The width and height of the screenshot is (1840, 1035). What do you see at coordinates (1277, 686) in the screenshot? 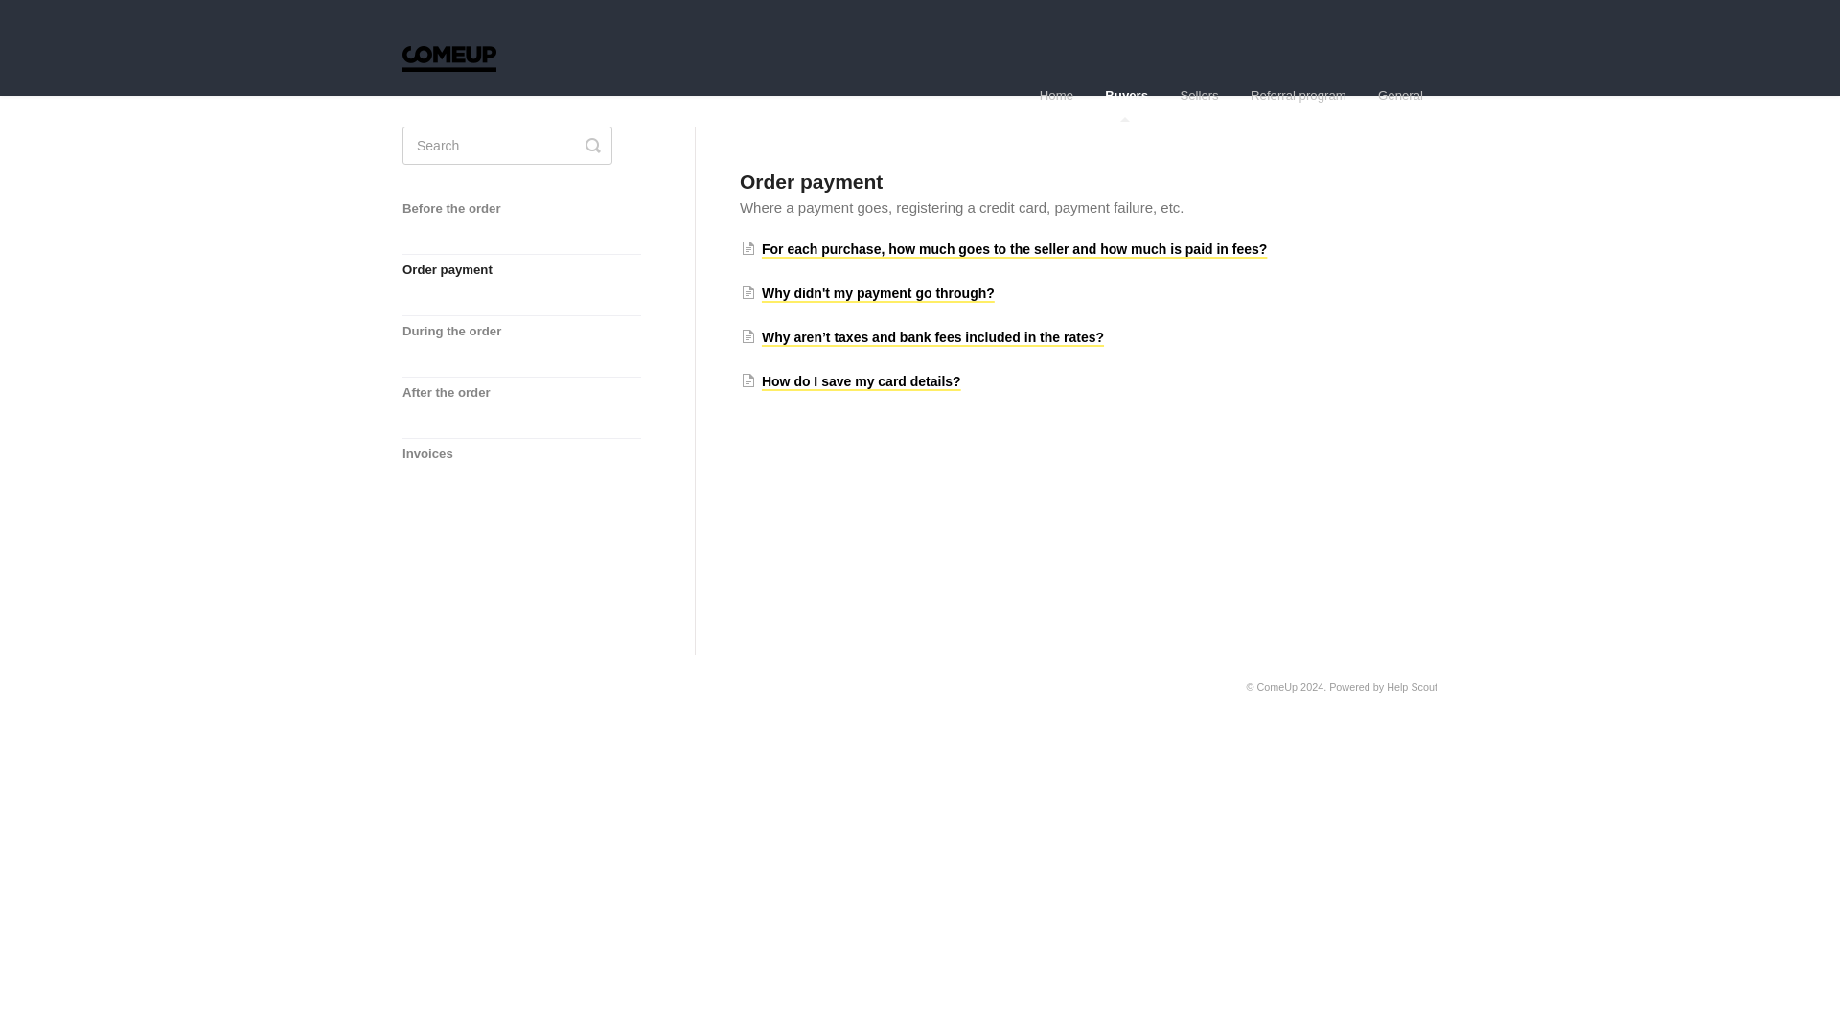
I see `ComeUp` at bounding box center [1277, 686].